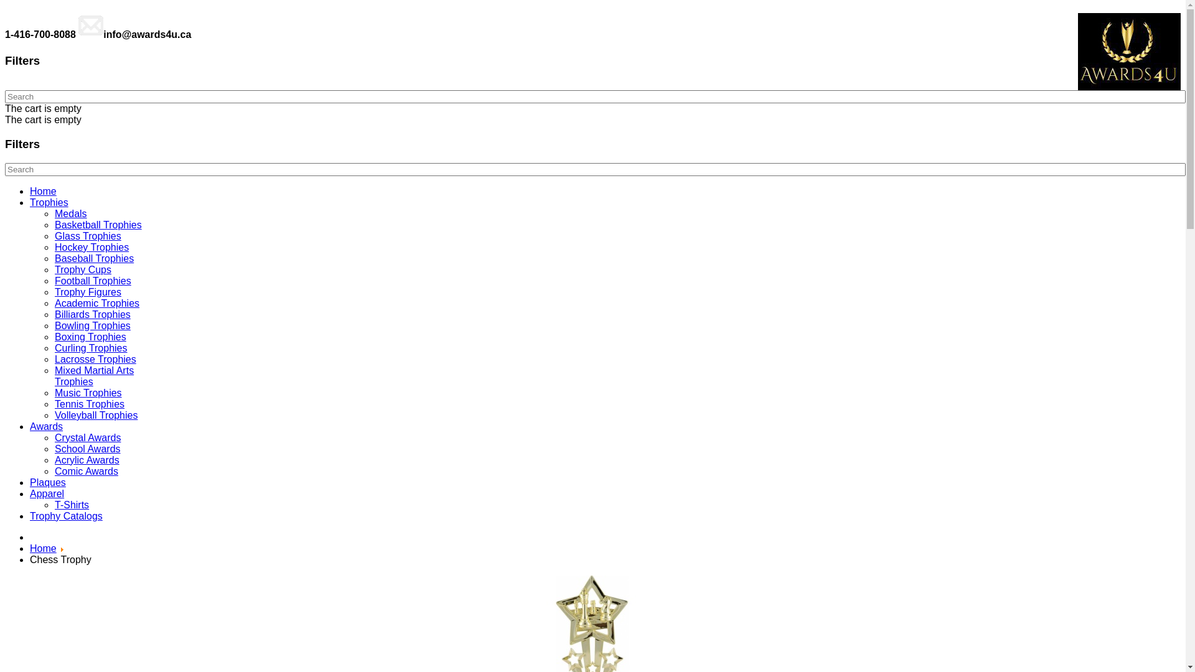 Image resolution: width=1195 pixels, height=672 pixels. What do you see at coordinates (72, 505) in the screenshot?
I see `T-Shirts` at bounding box center [72, 505].